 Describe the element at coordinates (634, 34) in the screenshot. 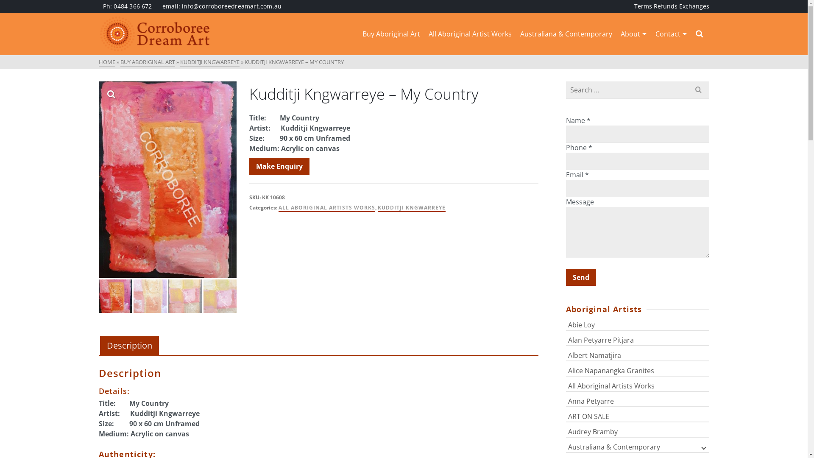

I see `About` at that location.